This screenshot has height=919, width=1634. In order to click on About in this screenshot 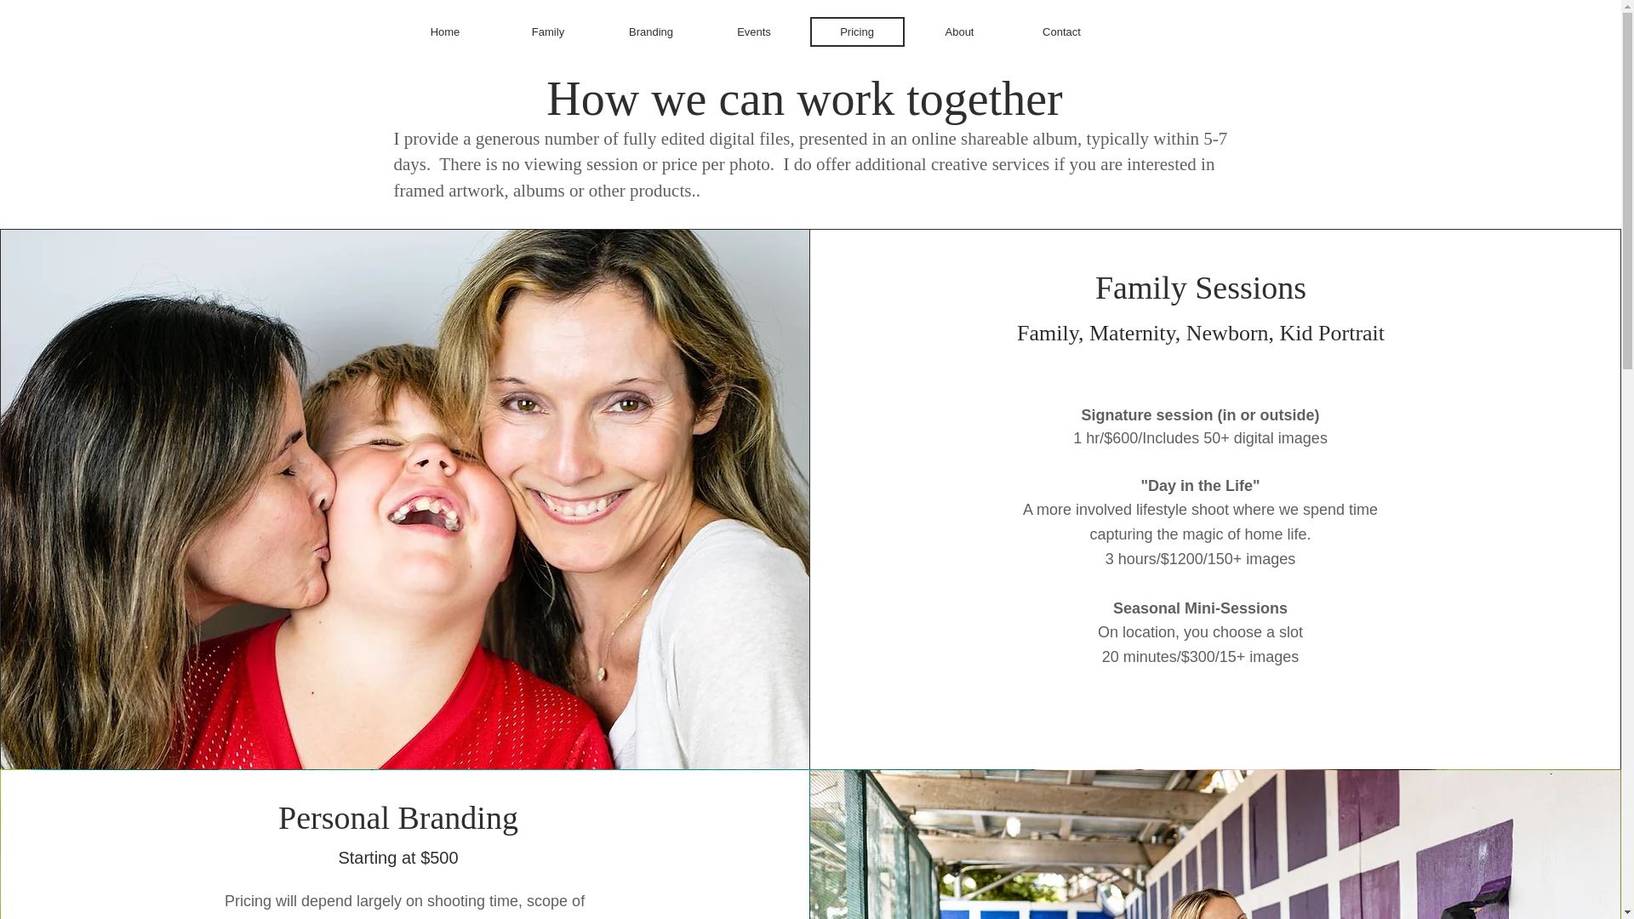, I will do `click(958, 32)`.